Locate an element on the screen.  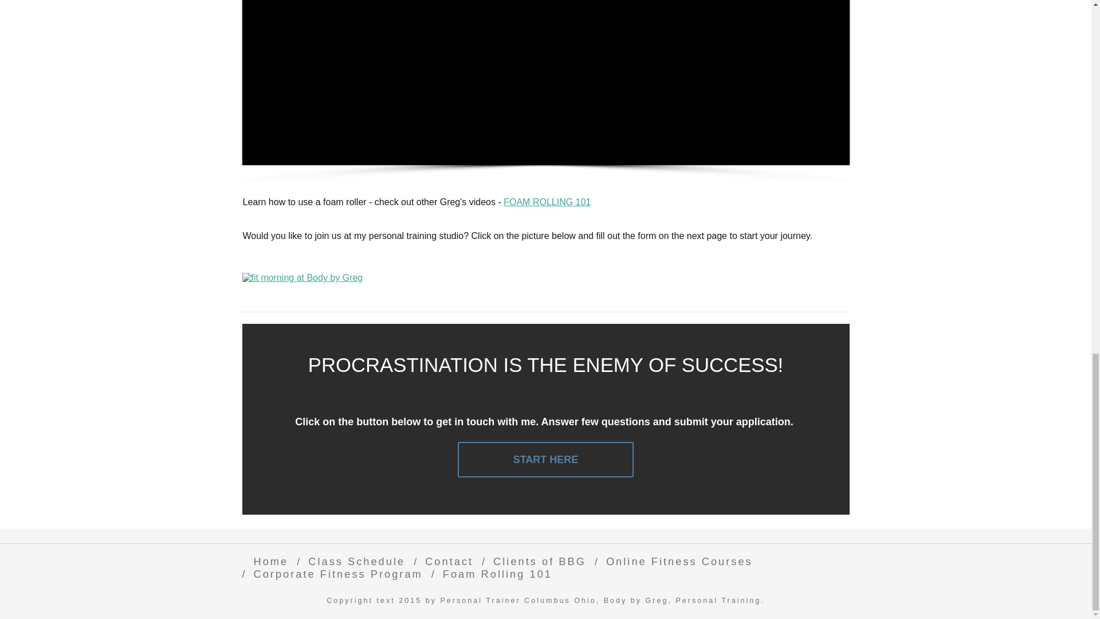
Online Fitness Courses is located at coordinates (677, 561).